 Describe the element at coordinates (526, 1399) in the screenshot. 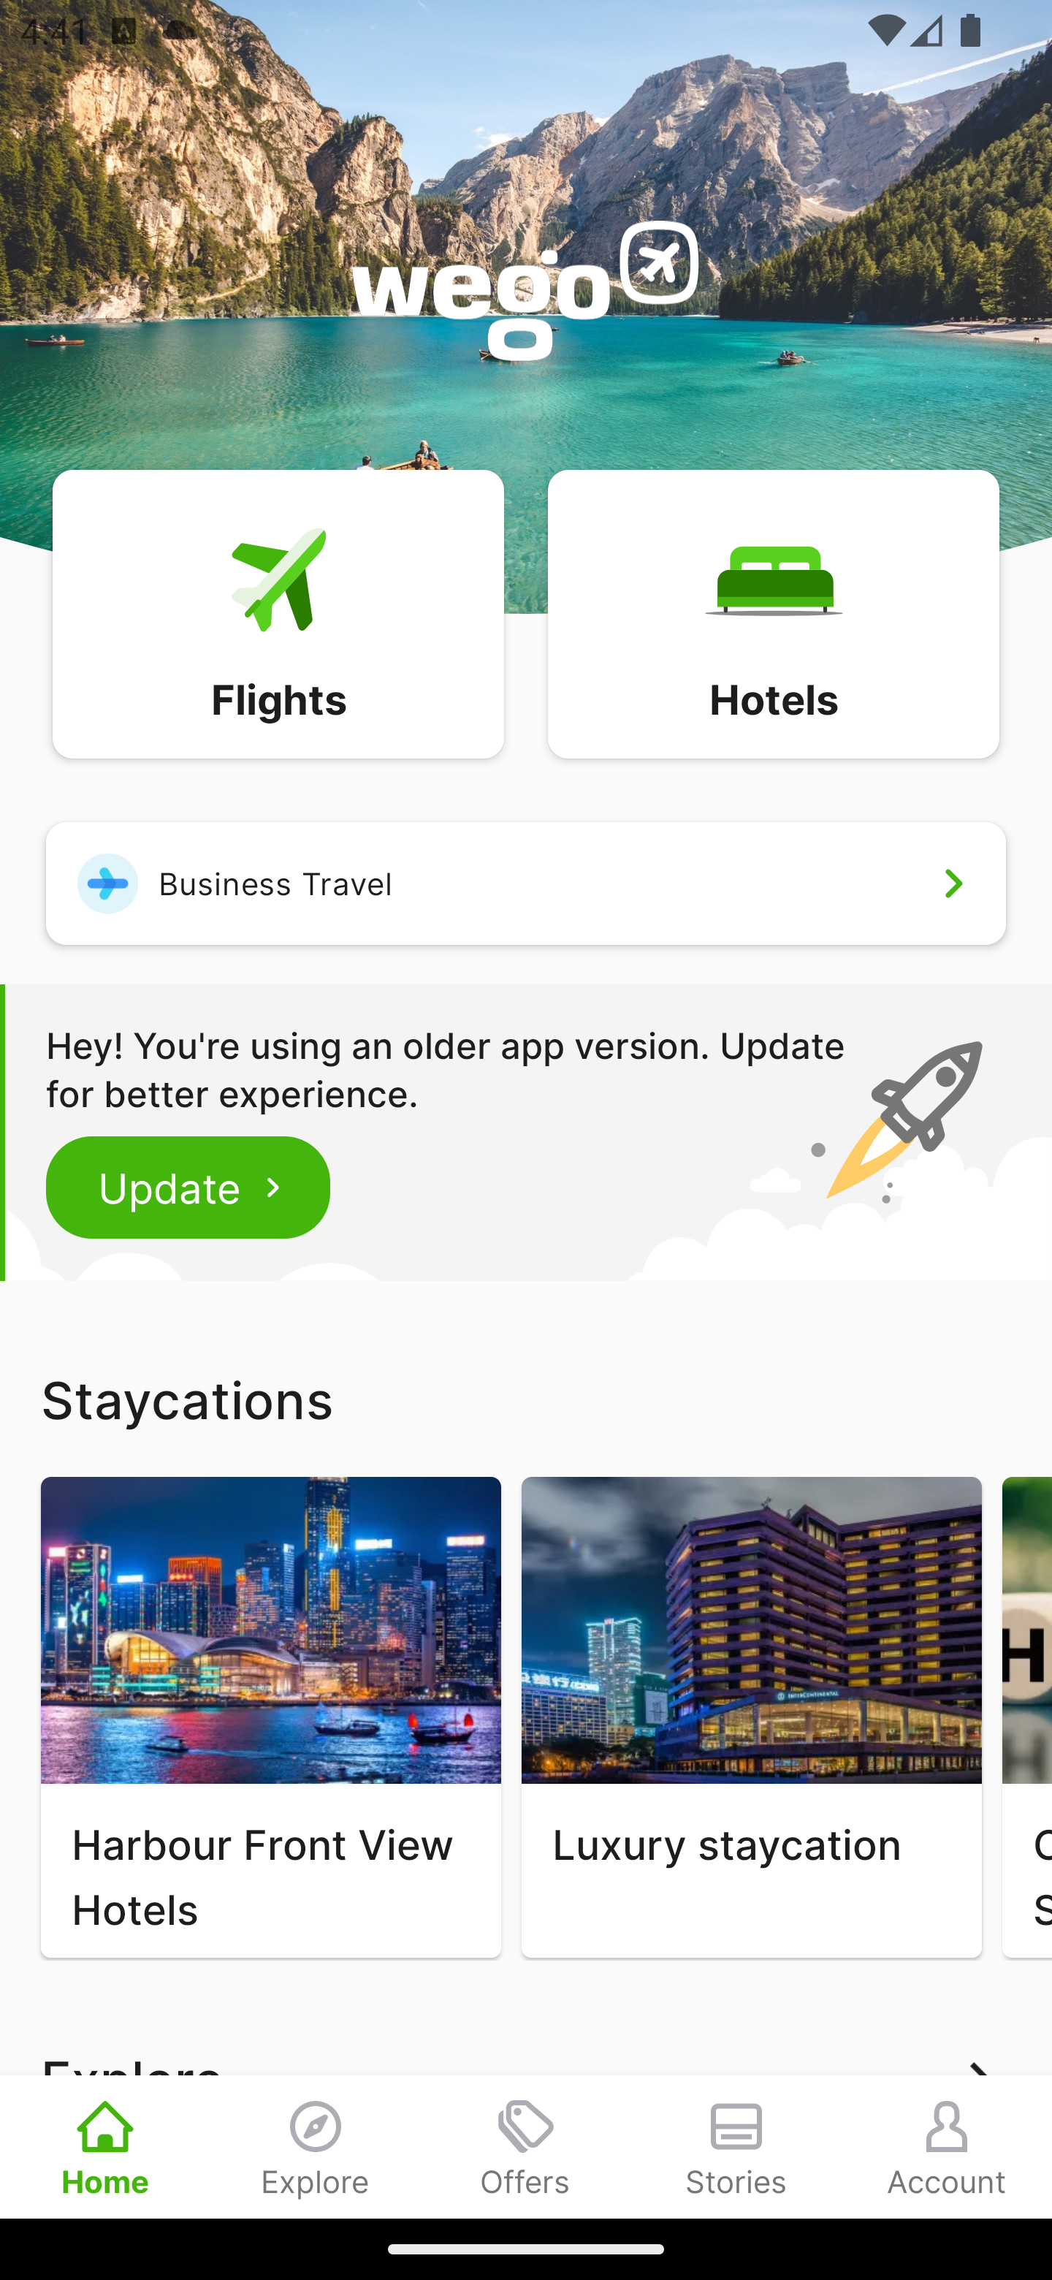

I see `Staycations` at that location.